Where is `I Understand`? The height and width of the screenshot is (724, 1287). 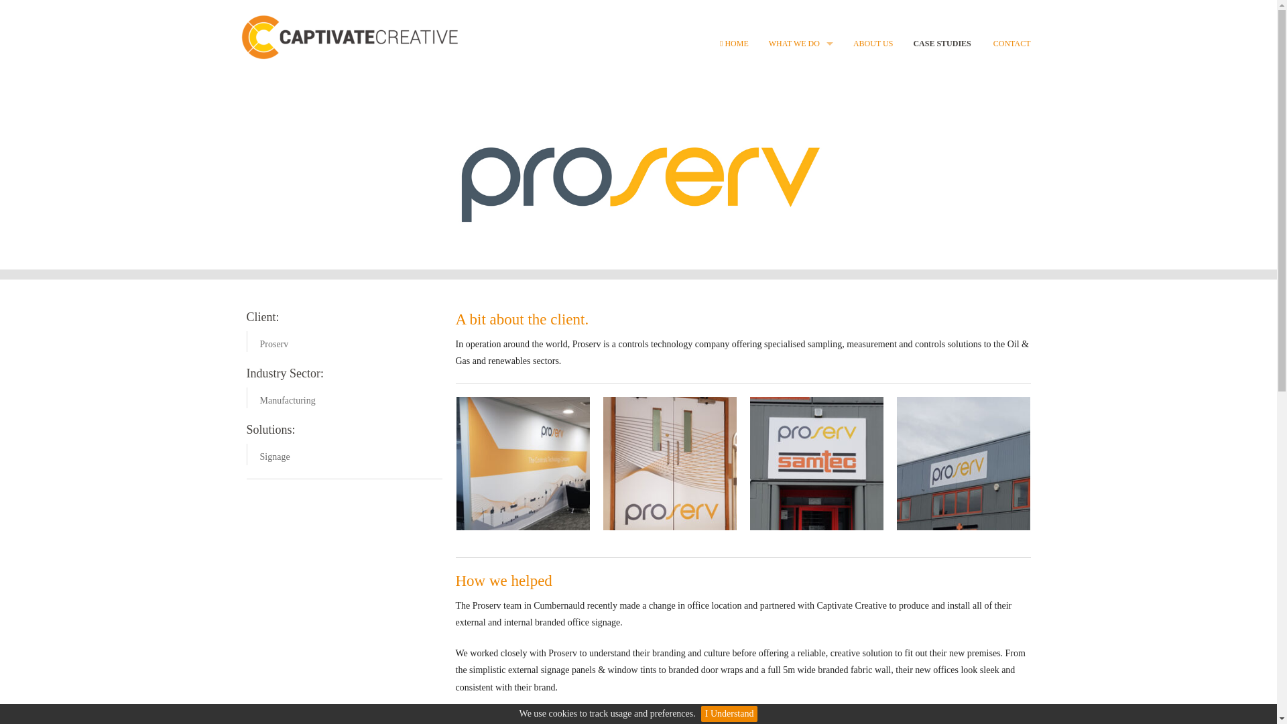
I Understand is located at coordinates (729, 713).